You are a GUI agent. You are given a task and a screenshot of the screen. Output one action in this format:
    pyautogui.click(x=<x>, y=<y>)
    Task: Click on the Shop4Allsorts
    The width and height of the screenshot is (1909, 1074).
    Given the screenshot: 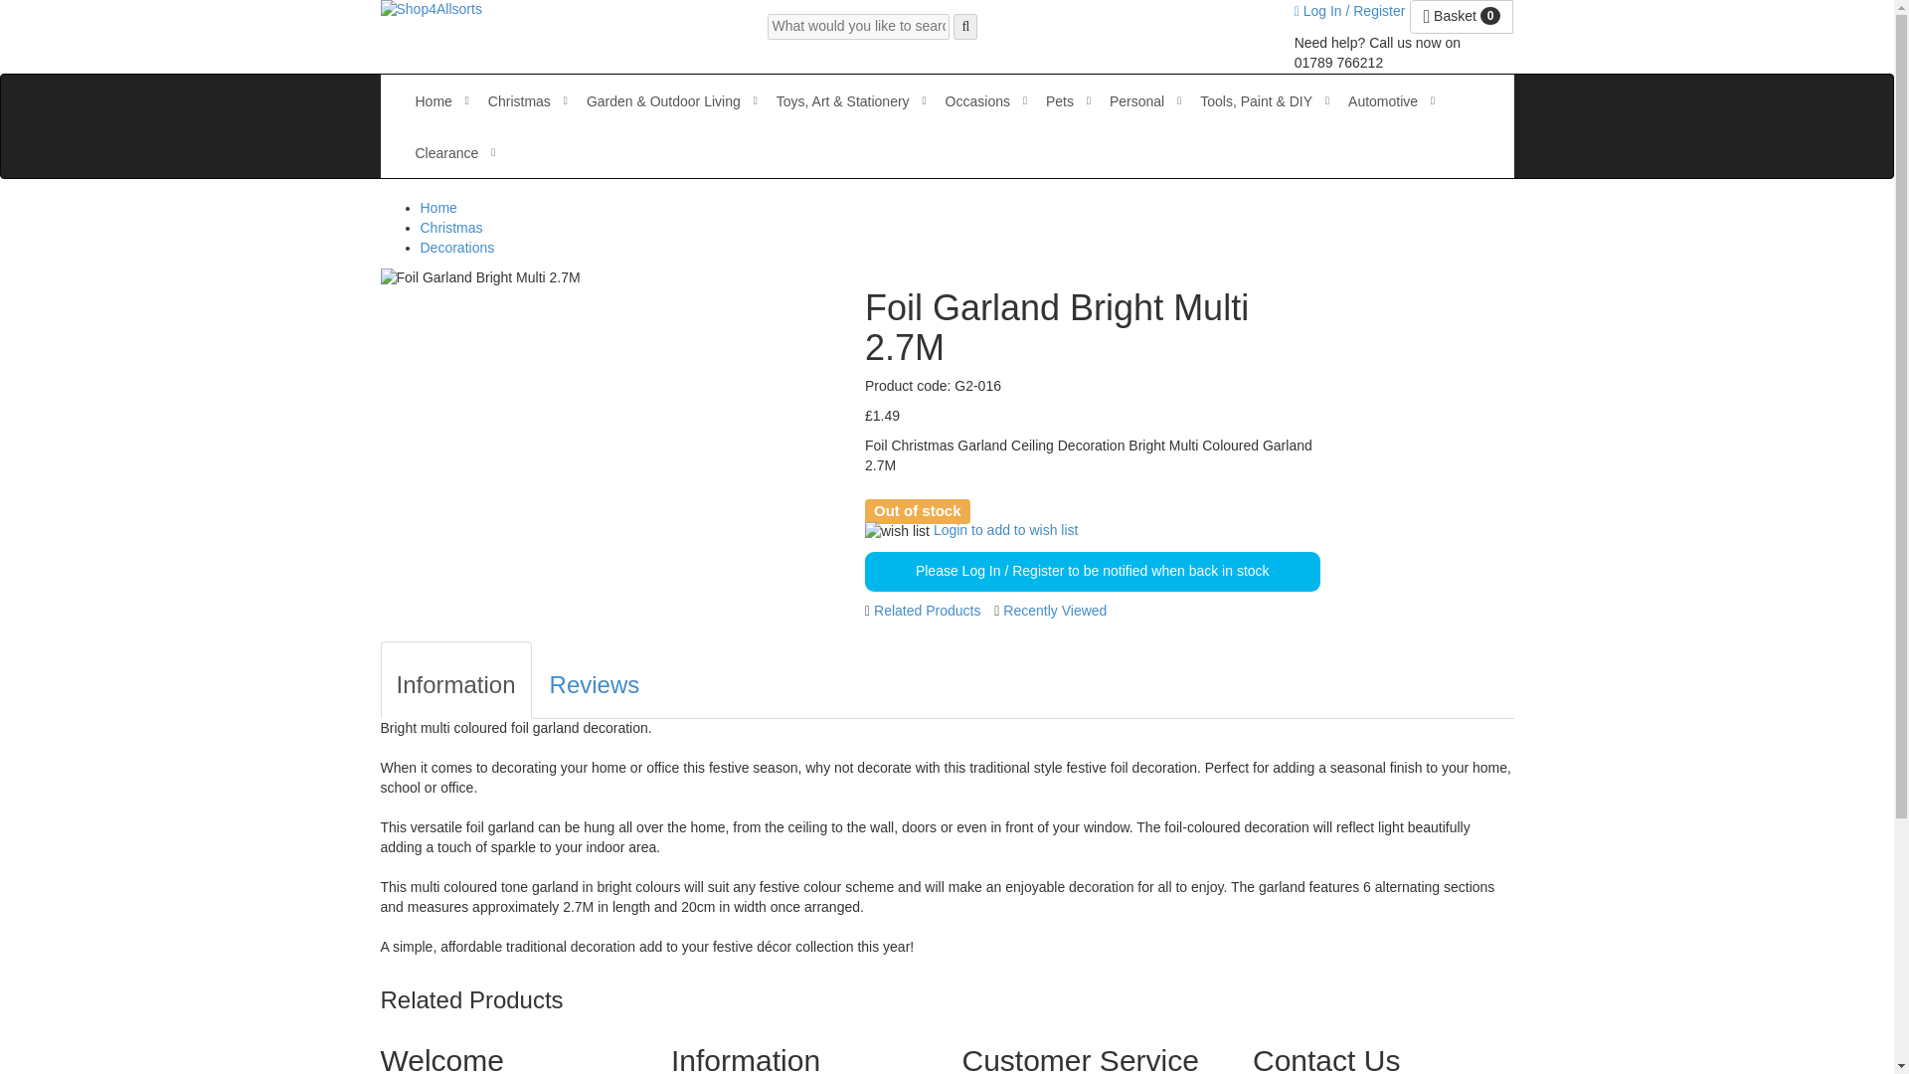 What is the action you would take?
    pyautogui.click(x=430, y=10)
    